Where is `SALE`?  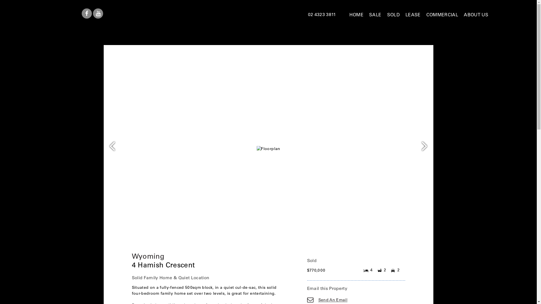
SALE is located at coordinates (375, 15).